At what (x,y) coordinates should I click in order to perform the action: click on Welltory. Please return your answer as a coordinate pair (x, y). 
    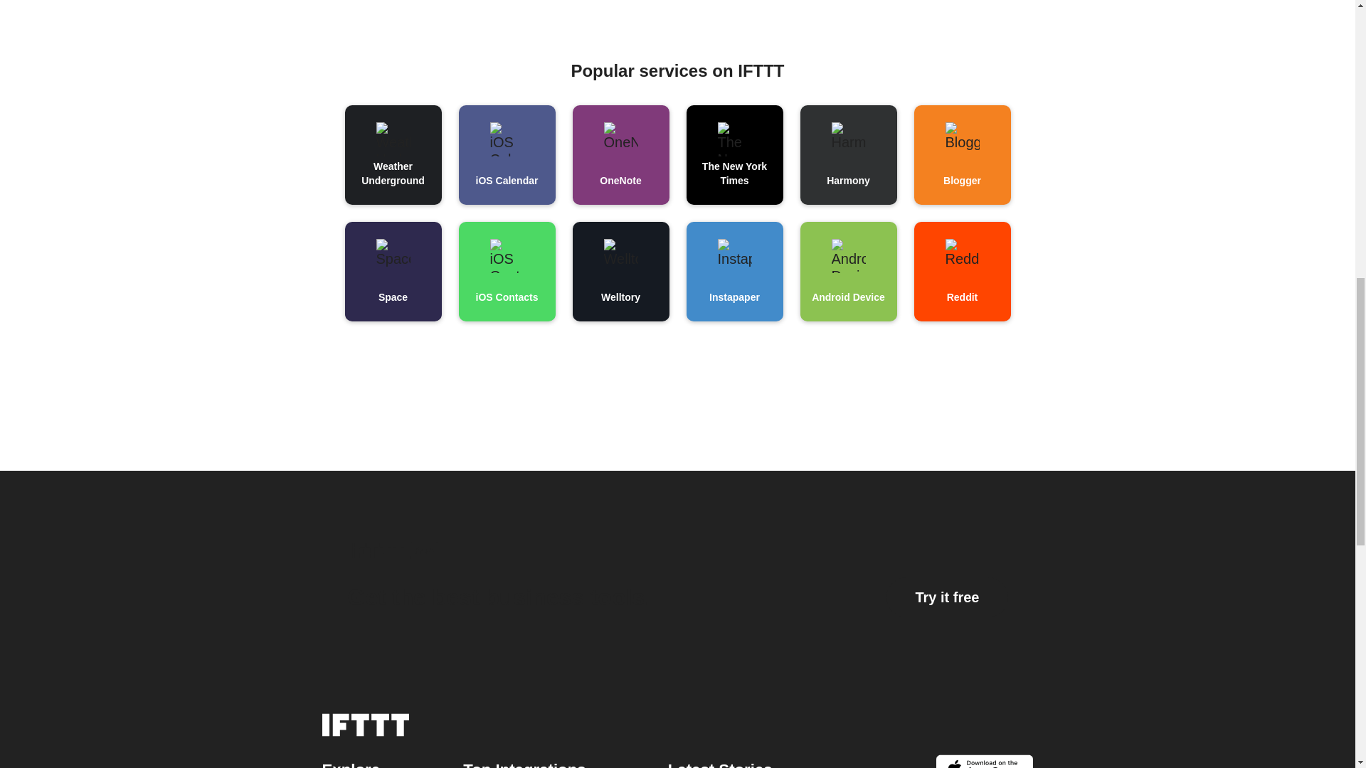
    Looking at the image, I should click on (620, 272).